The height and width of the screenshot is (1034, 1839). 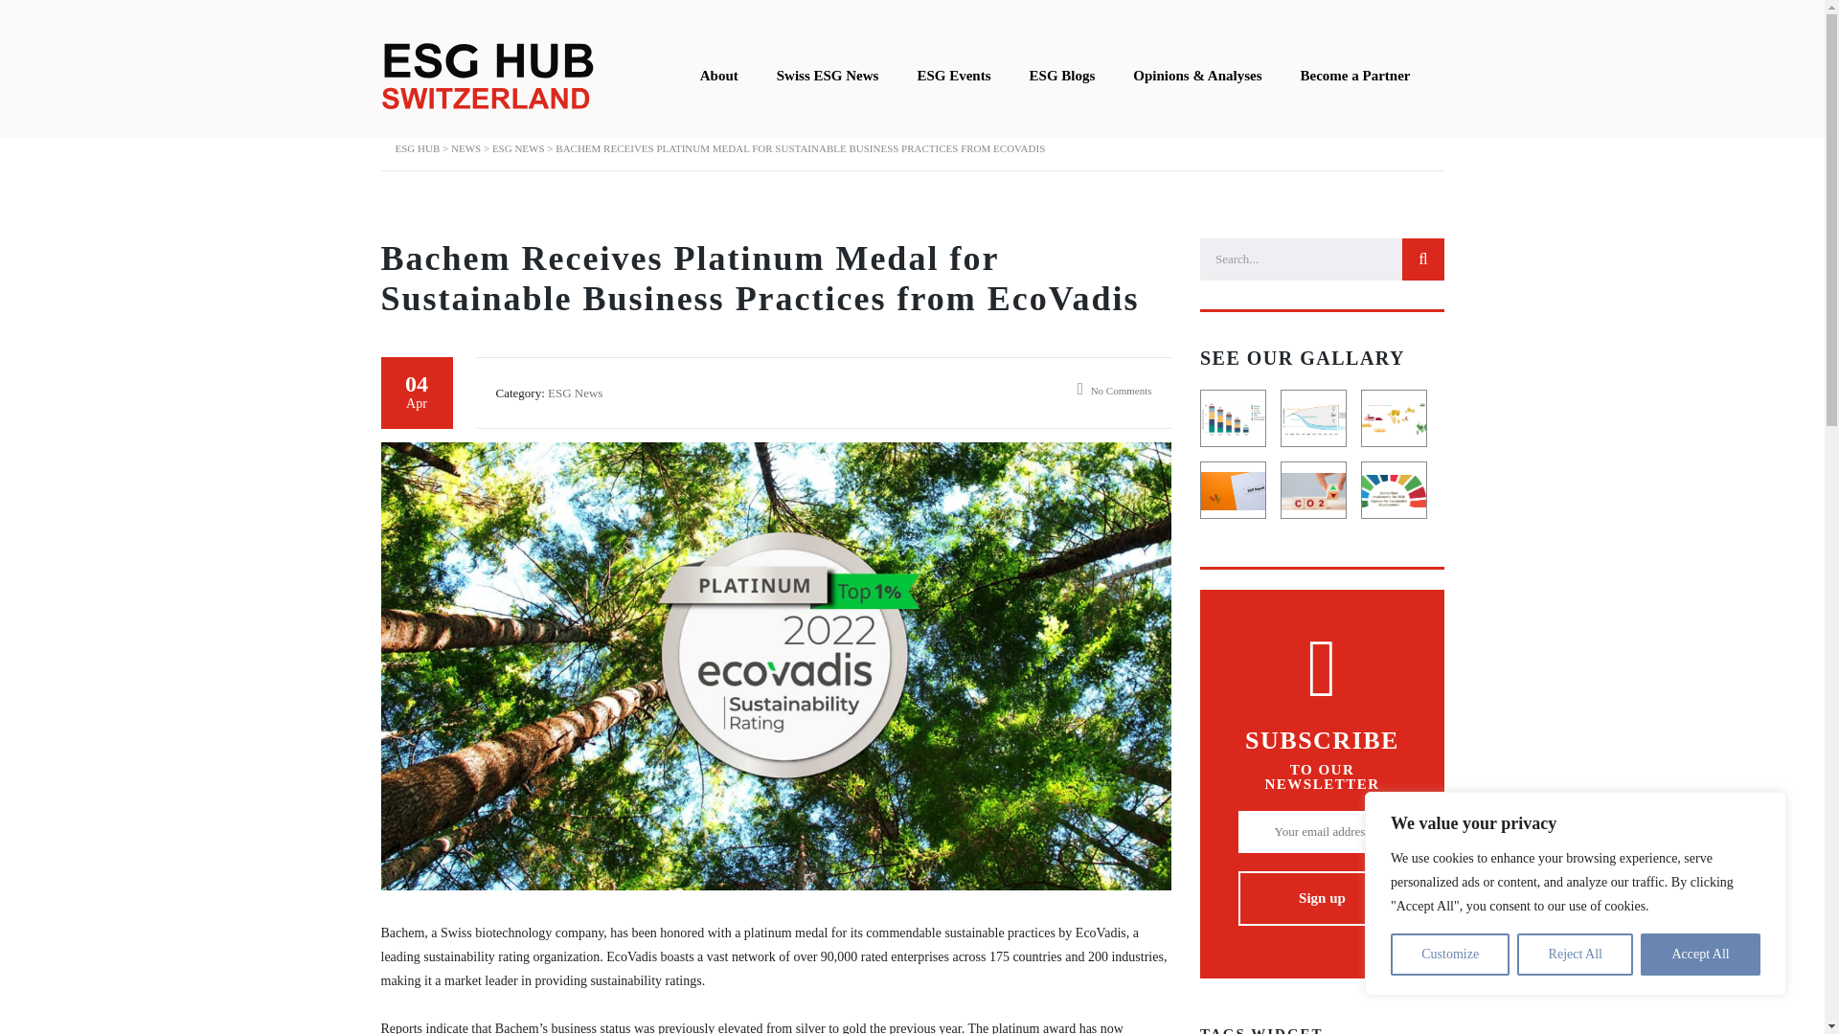 I want to click on Reject All, so click(x=1575, y=955).